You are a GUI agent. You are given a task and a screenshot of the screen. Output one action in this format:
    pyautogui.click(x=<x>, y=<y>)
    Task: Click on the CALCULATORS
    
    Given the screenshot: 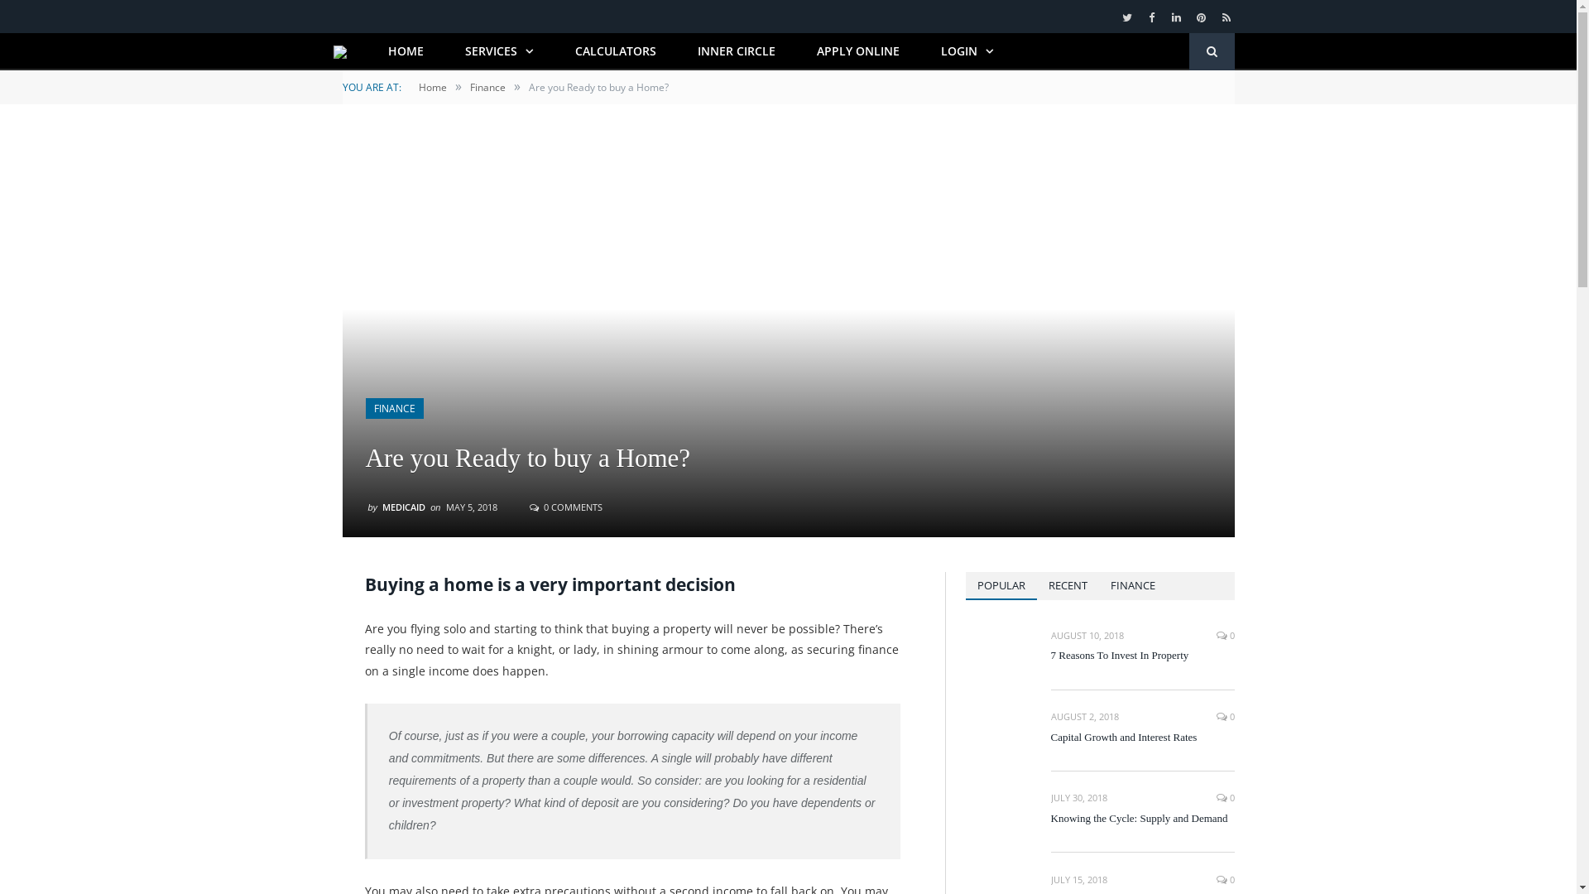 What is the action you would take?
    pyautogui.click(x=616, y=51)
    